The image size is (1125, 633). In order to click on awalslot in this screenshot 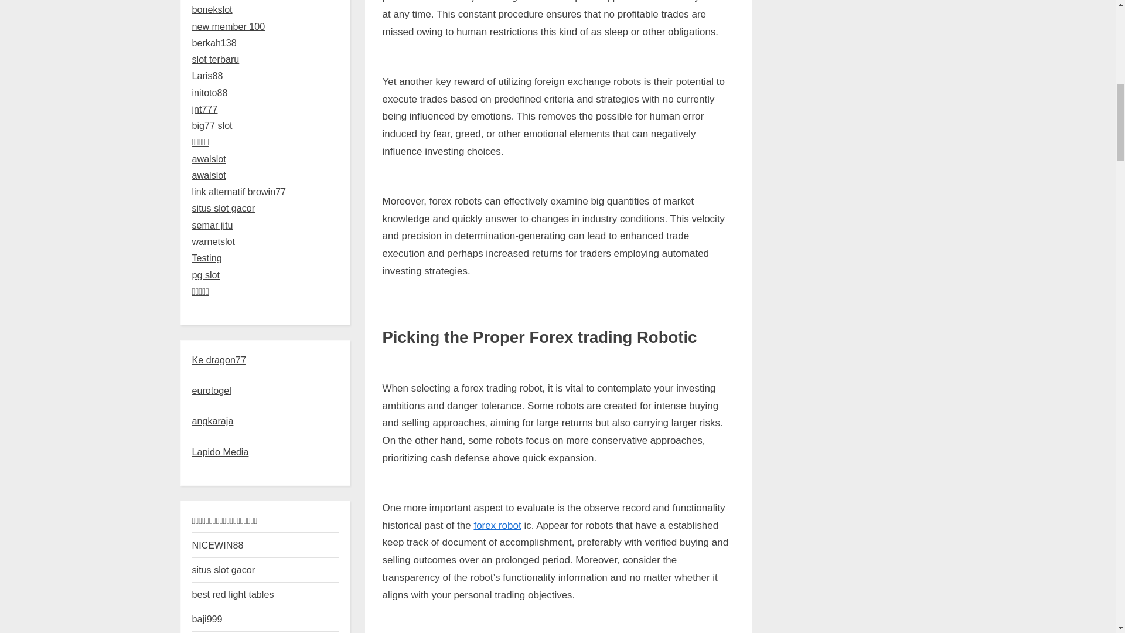, I will do `click(209, 175)`.